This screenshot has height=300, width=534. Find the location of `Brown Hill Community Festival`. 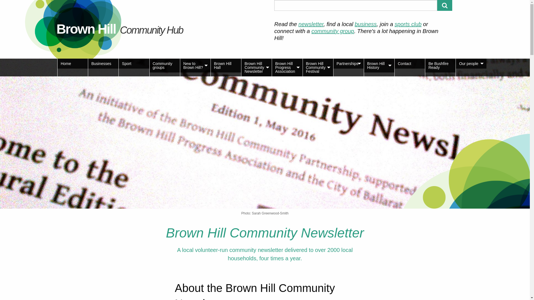

Brown Hill Community Festival is located at coordinates (318, 67).